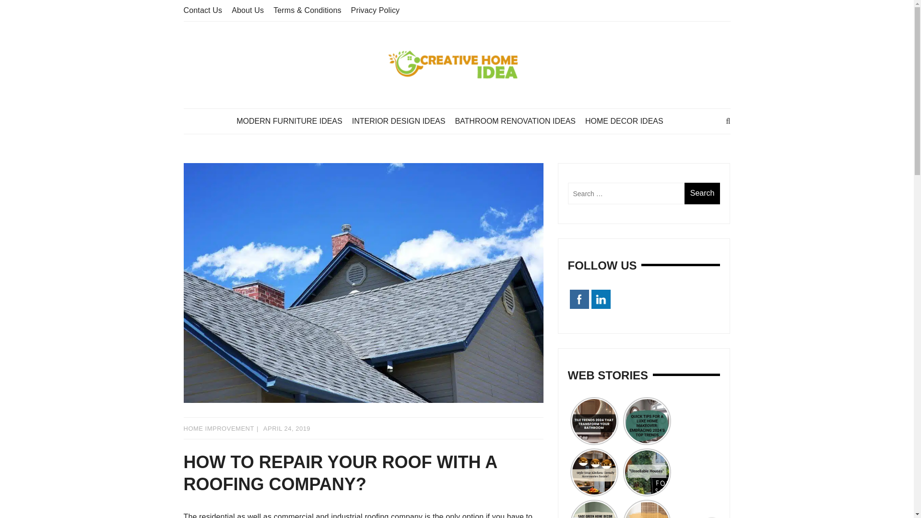 The width and height of the screenshot is (921, 518). What do you see at coordinates (294, 121) in the screenshot?
I see `MODERN FURNITURE IDEAS` at bounding box center [294, 121].